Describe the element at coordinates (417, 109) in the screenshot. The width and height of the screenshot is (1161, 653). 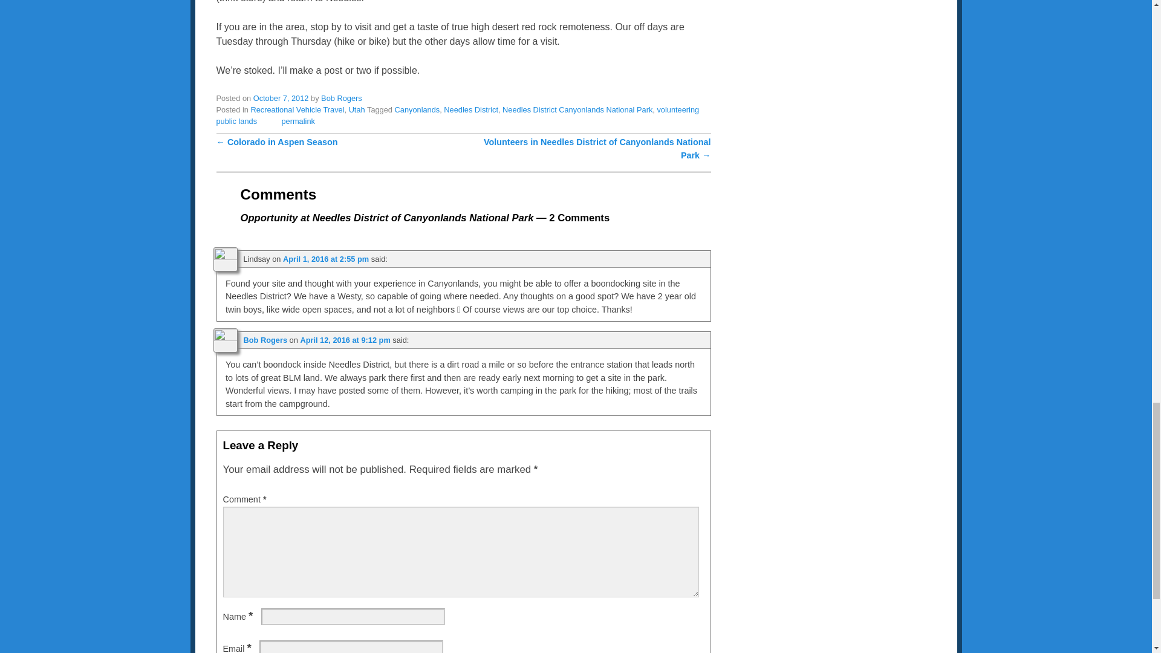
I see `Canyonlands` at that location.